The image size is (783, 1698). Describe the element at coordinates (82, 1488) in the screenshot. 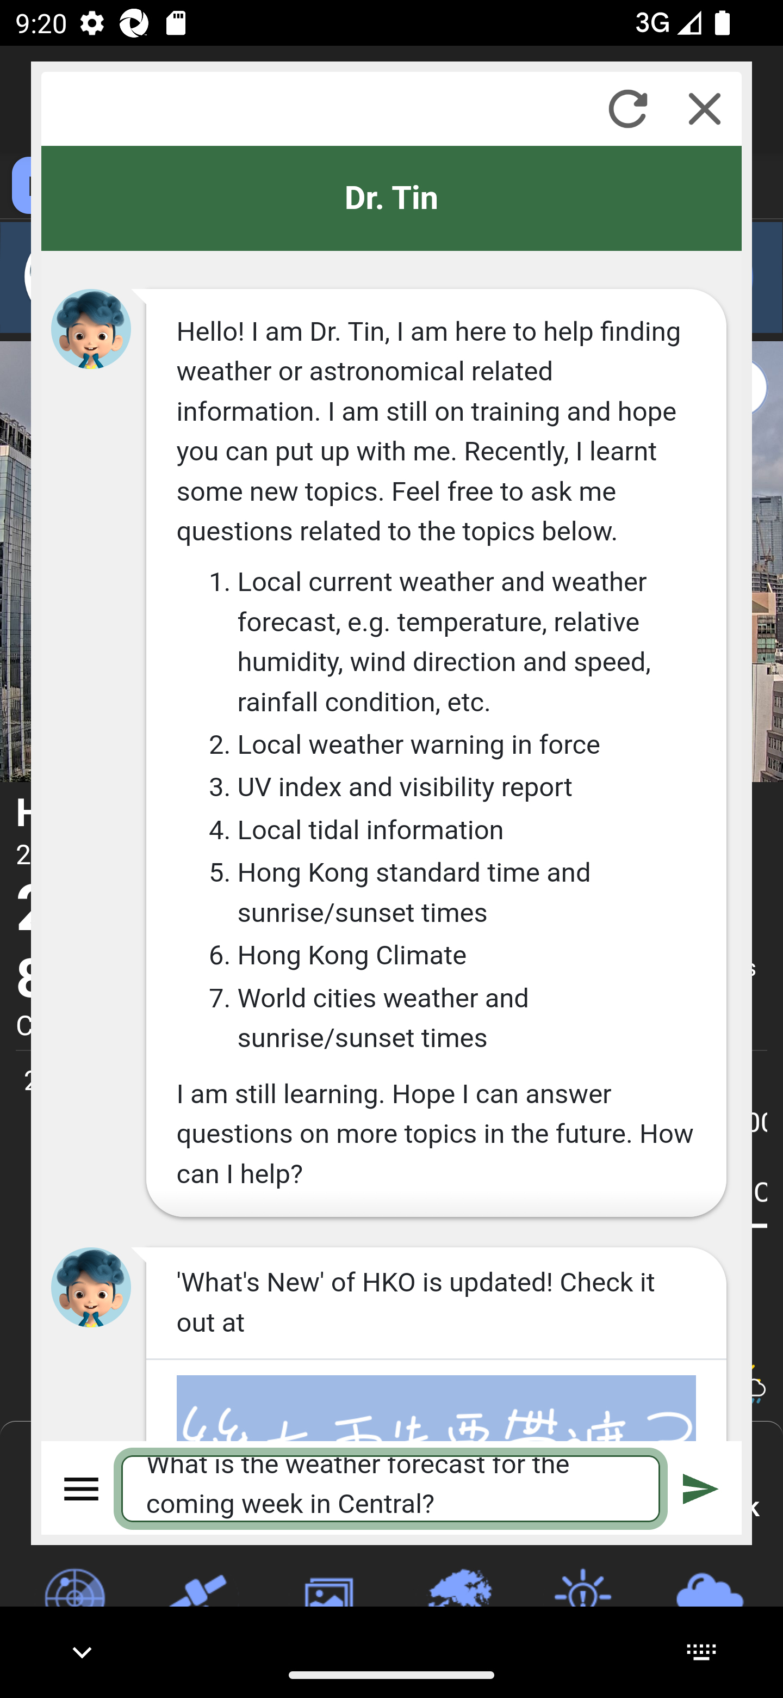

I see `Menu` at that location.